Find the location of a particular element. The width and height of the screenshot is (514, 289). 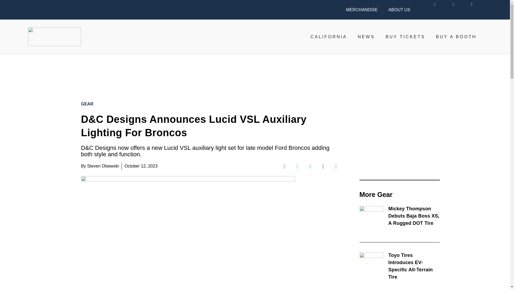

BUY TICKETS is located at coordinates (405, 37).